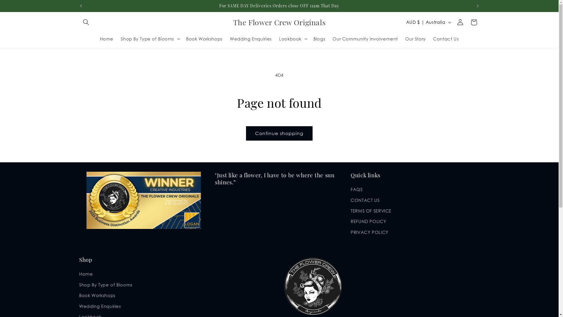 The height and width of the screenshot is (317, 563). Describe the element at coordinates (357, 190) in the screenshot. I see `FAQS` at that location.